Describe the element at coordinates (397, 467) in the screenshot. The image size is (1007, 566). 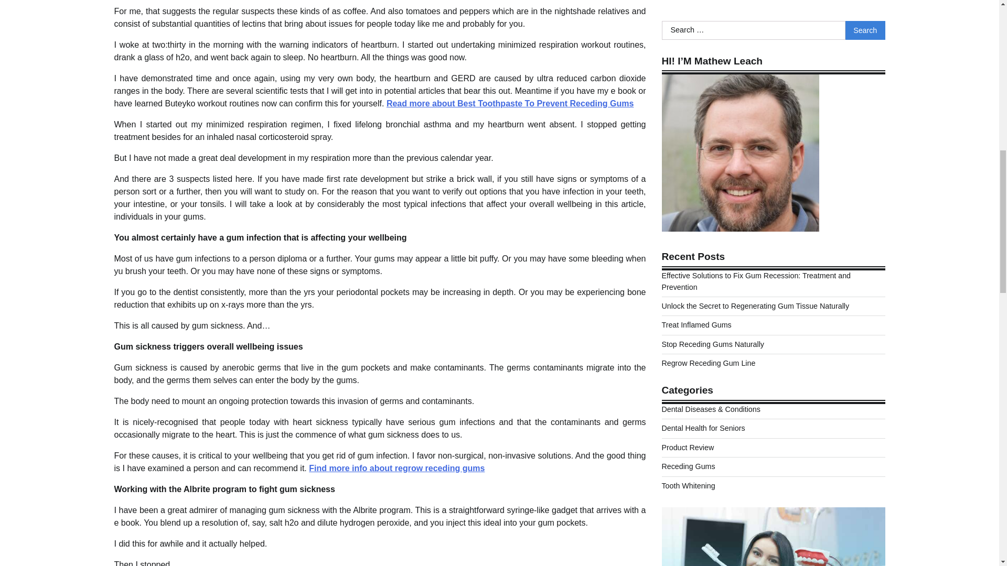
I see `Find more info about regrow receding gums` at that location.